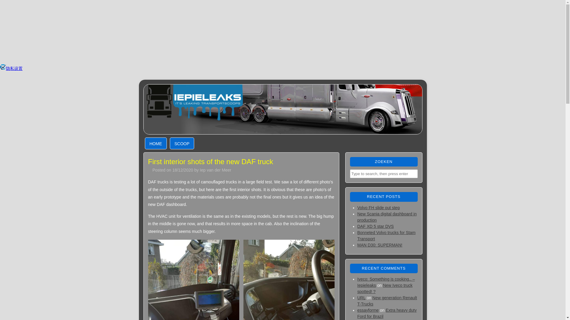  I want to click on SCOOP, so click(182, 143).